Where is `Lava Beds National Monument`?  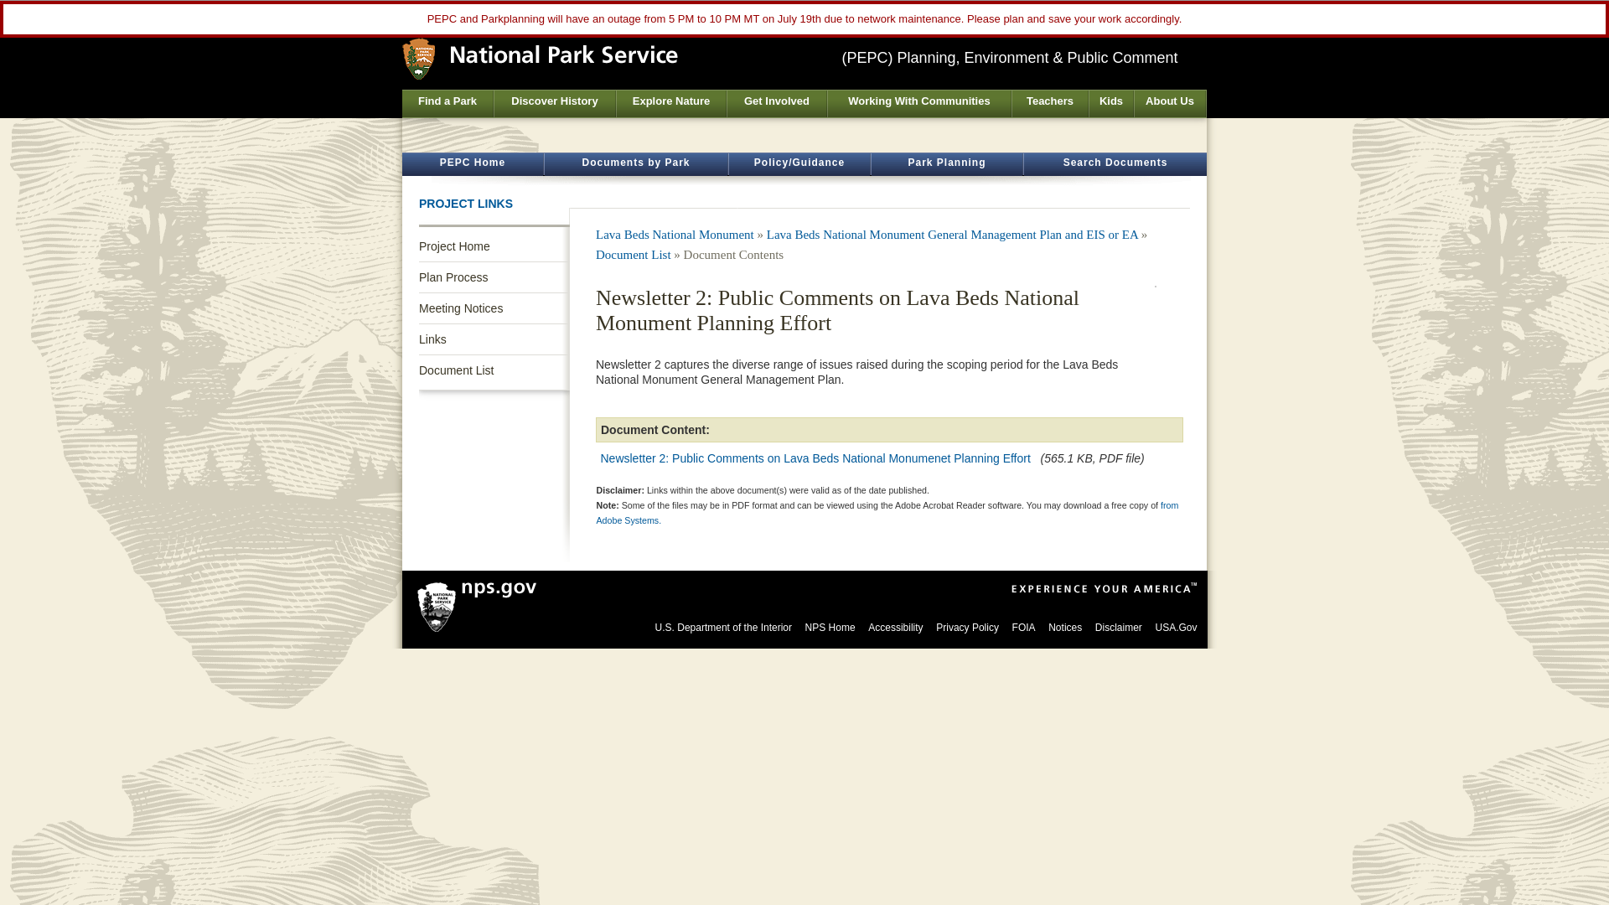 Lava Beds National Monument is located at coordinates (675, 235).